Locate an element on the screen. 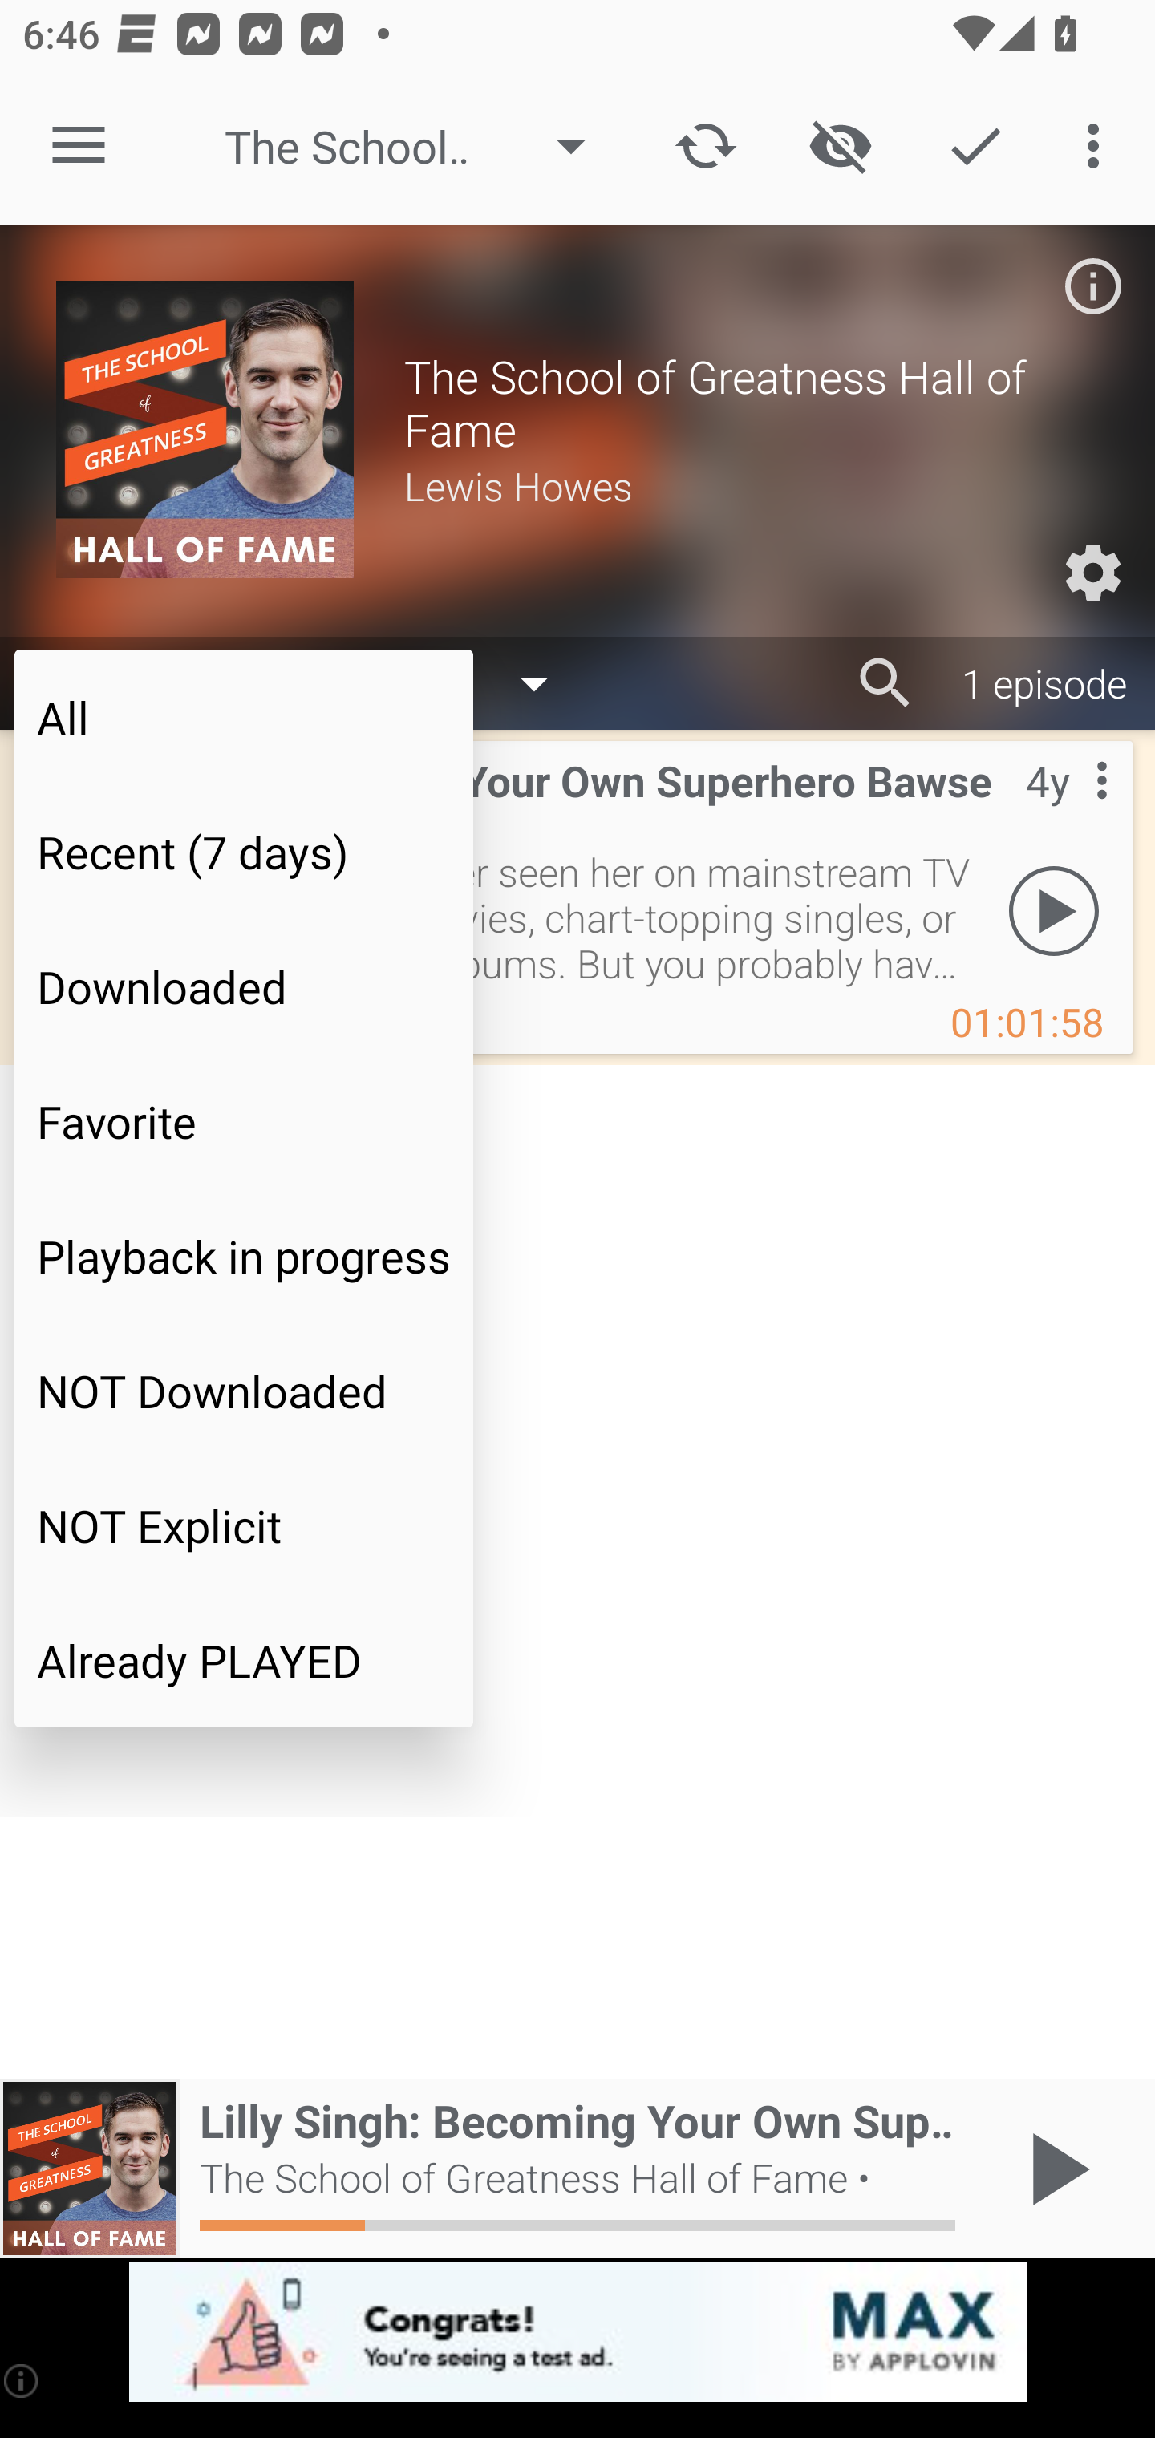 This screenshot has width=1155, height=2438. NOT Explicit is located at coordinates (244, 1525).